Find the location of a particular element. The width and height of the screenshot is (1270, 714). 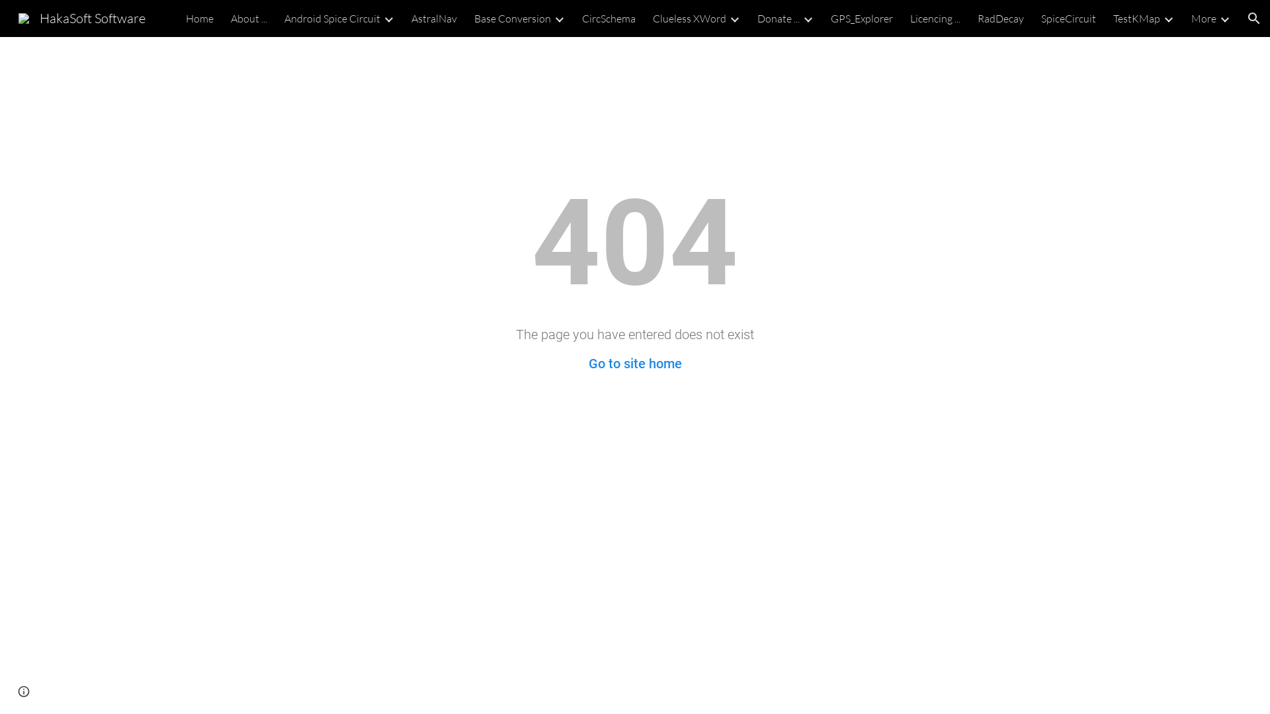

Expand/Collapse is located at coordinates (1168, 19).